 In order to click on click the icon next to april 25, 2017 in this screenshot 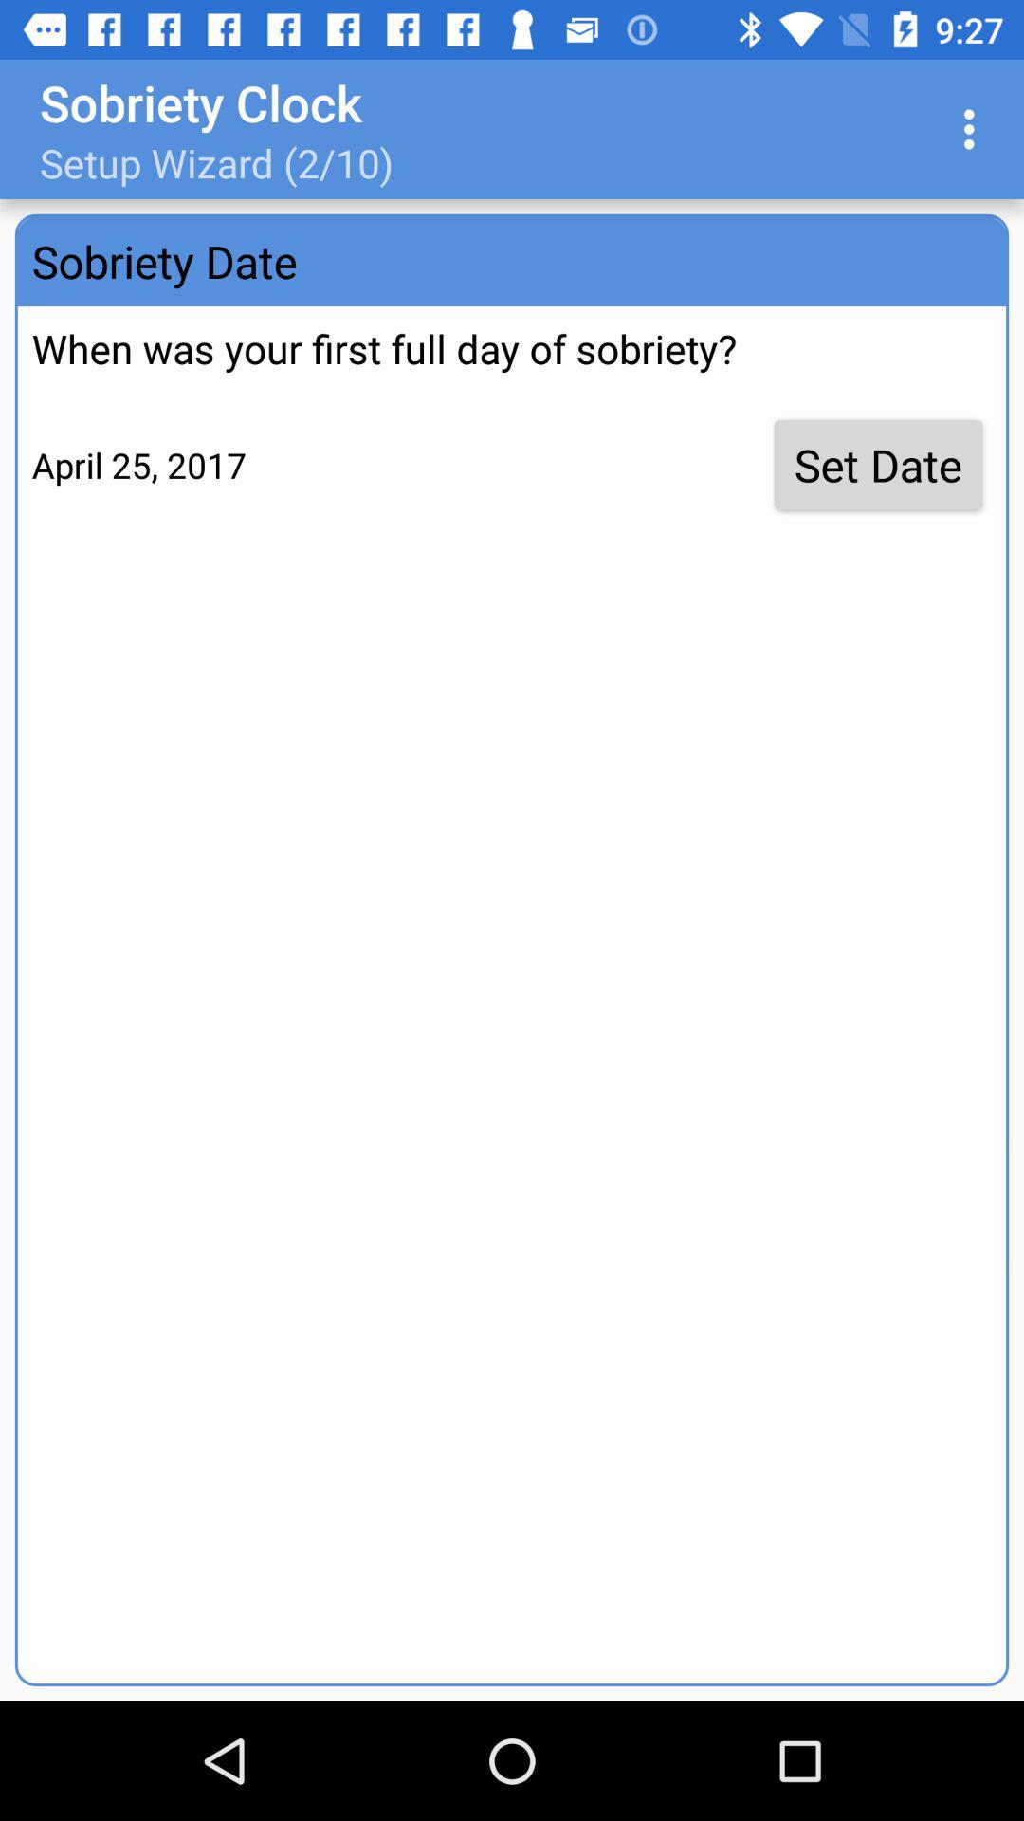, I will do `click(878, 465)`.